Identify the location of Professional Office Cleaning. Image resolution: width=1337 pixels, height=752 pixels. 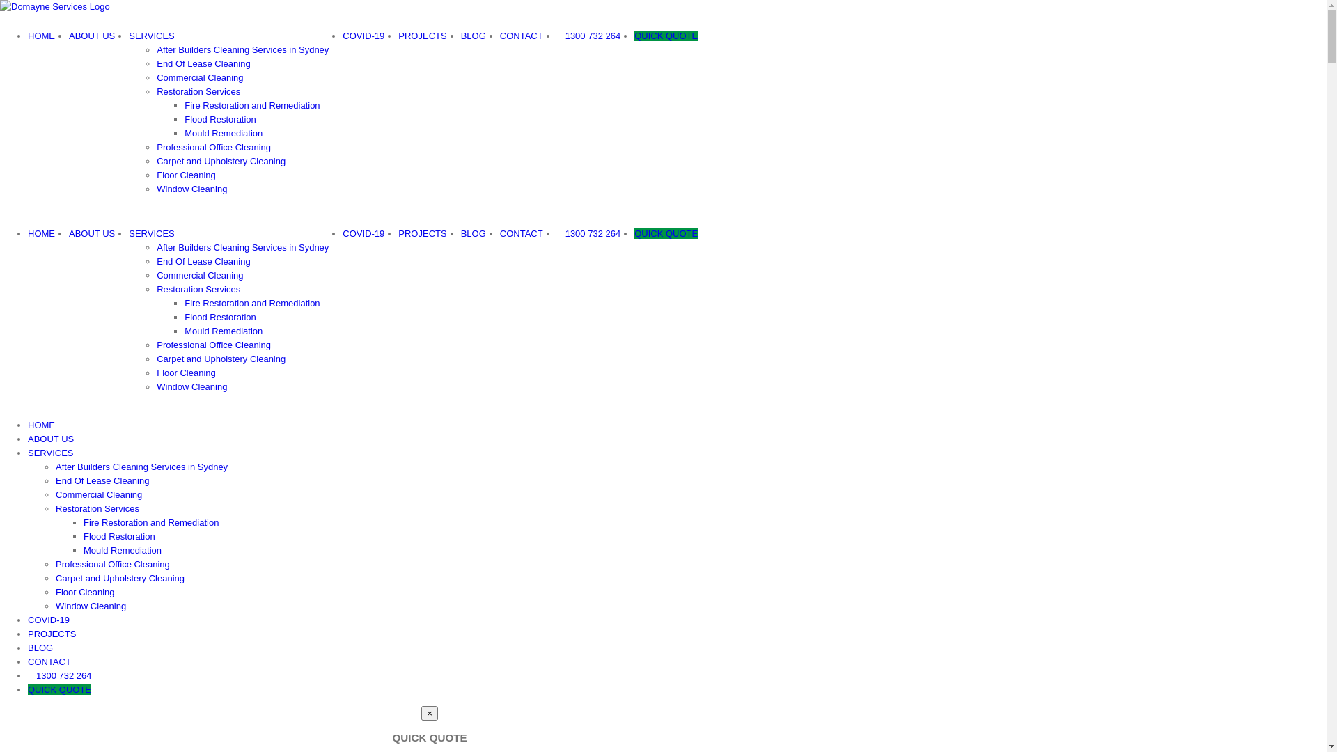
(214, 148).